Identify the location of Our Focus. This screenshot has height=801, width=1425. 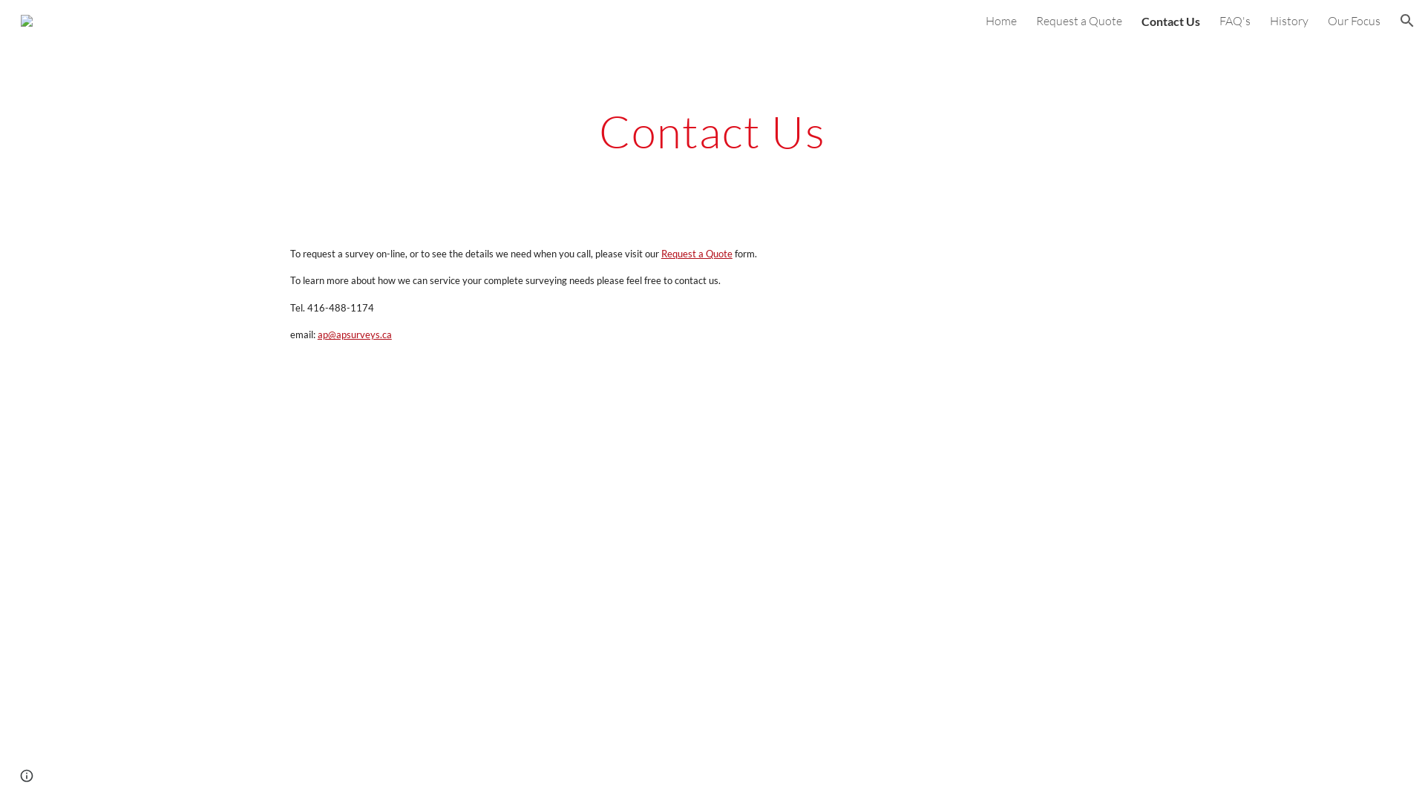
(1354, 21).